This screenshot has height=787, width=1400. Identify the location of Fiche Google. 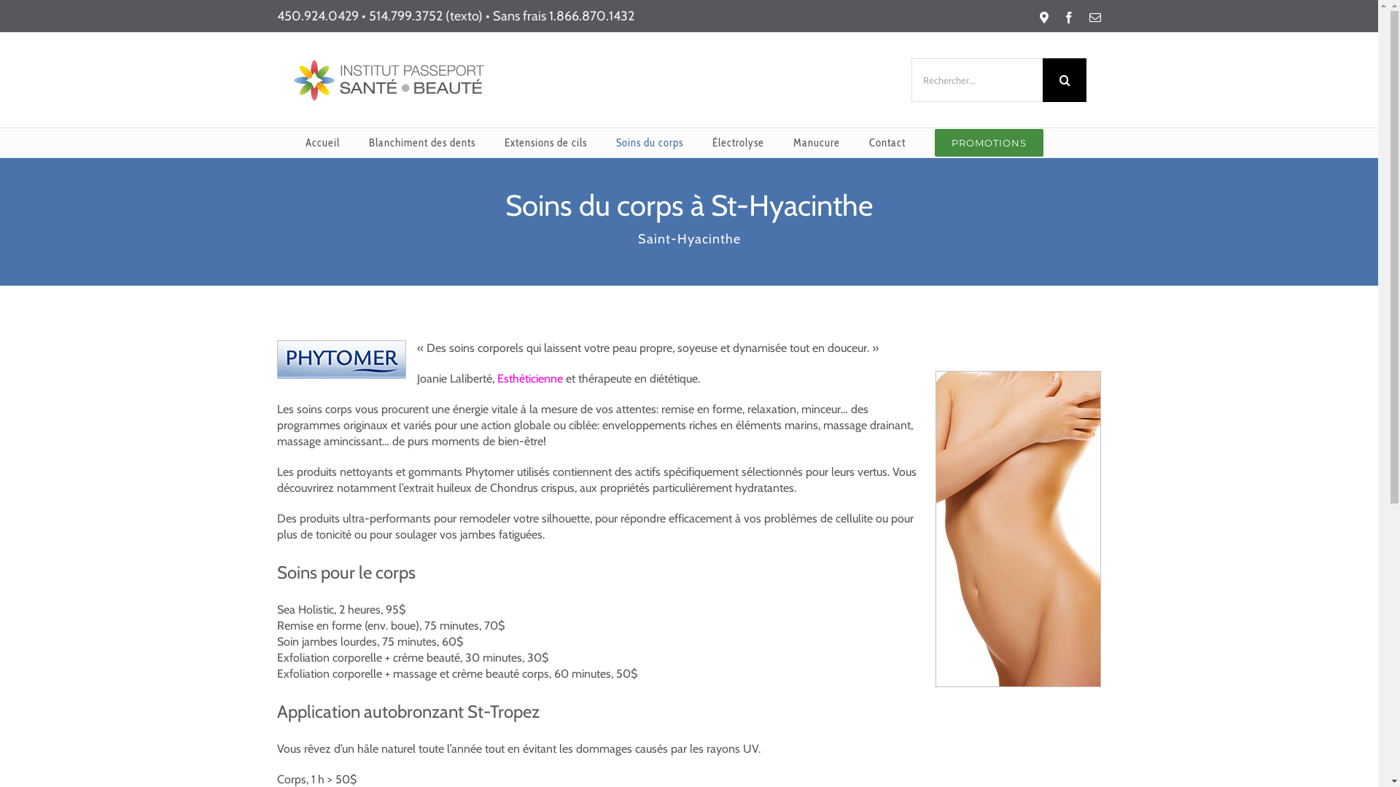
(1044, 17).